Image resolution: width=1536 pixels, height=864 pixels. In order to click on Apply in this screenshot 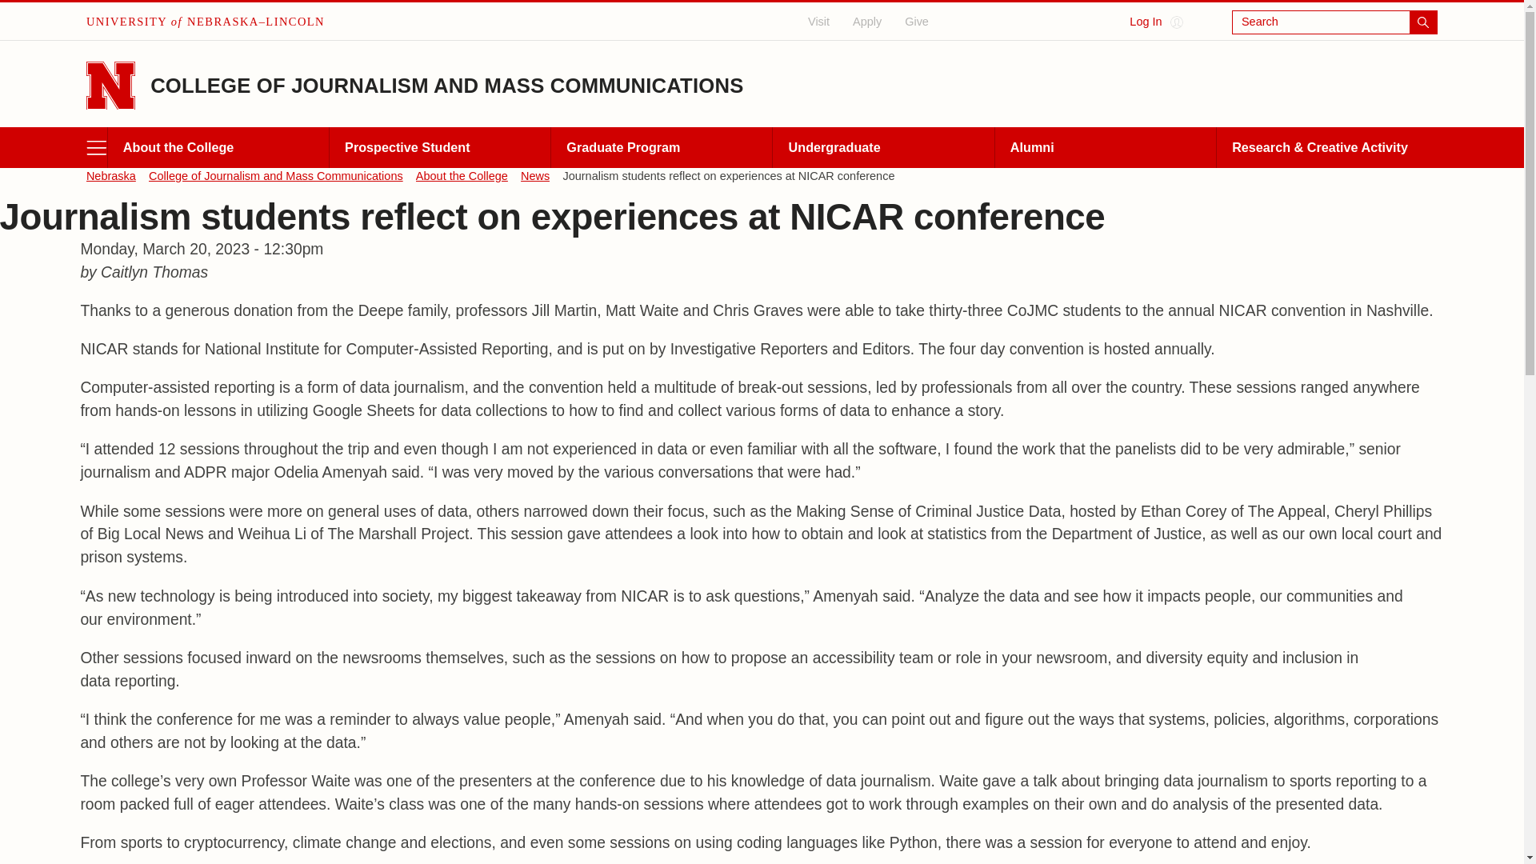, I will do `click(867, 22)`.